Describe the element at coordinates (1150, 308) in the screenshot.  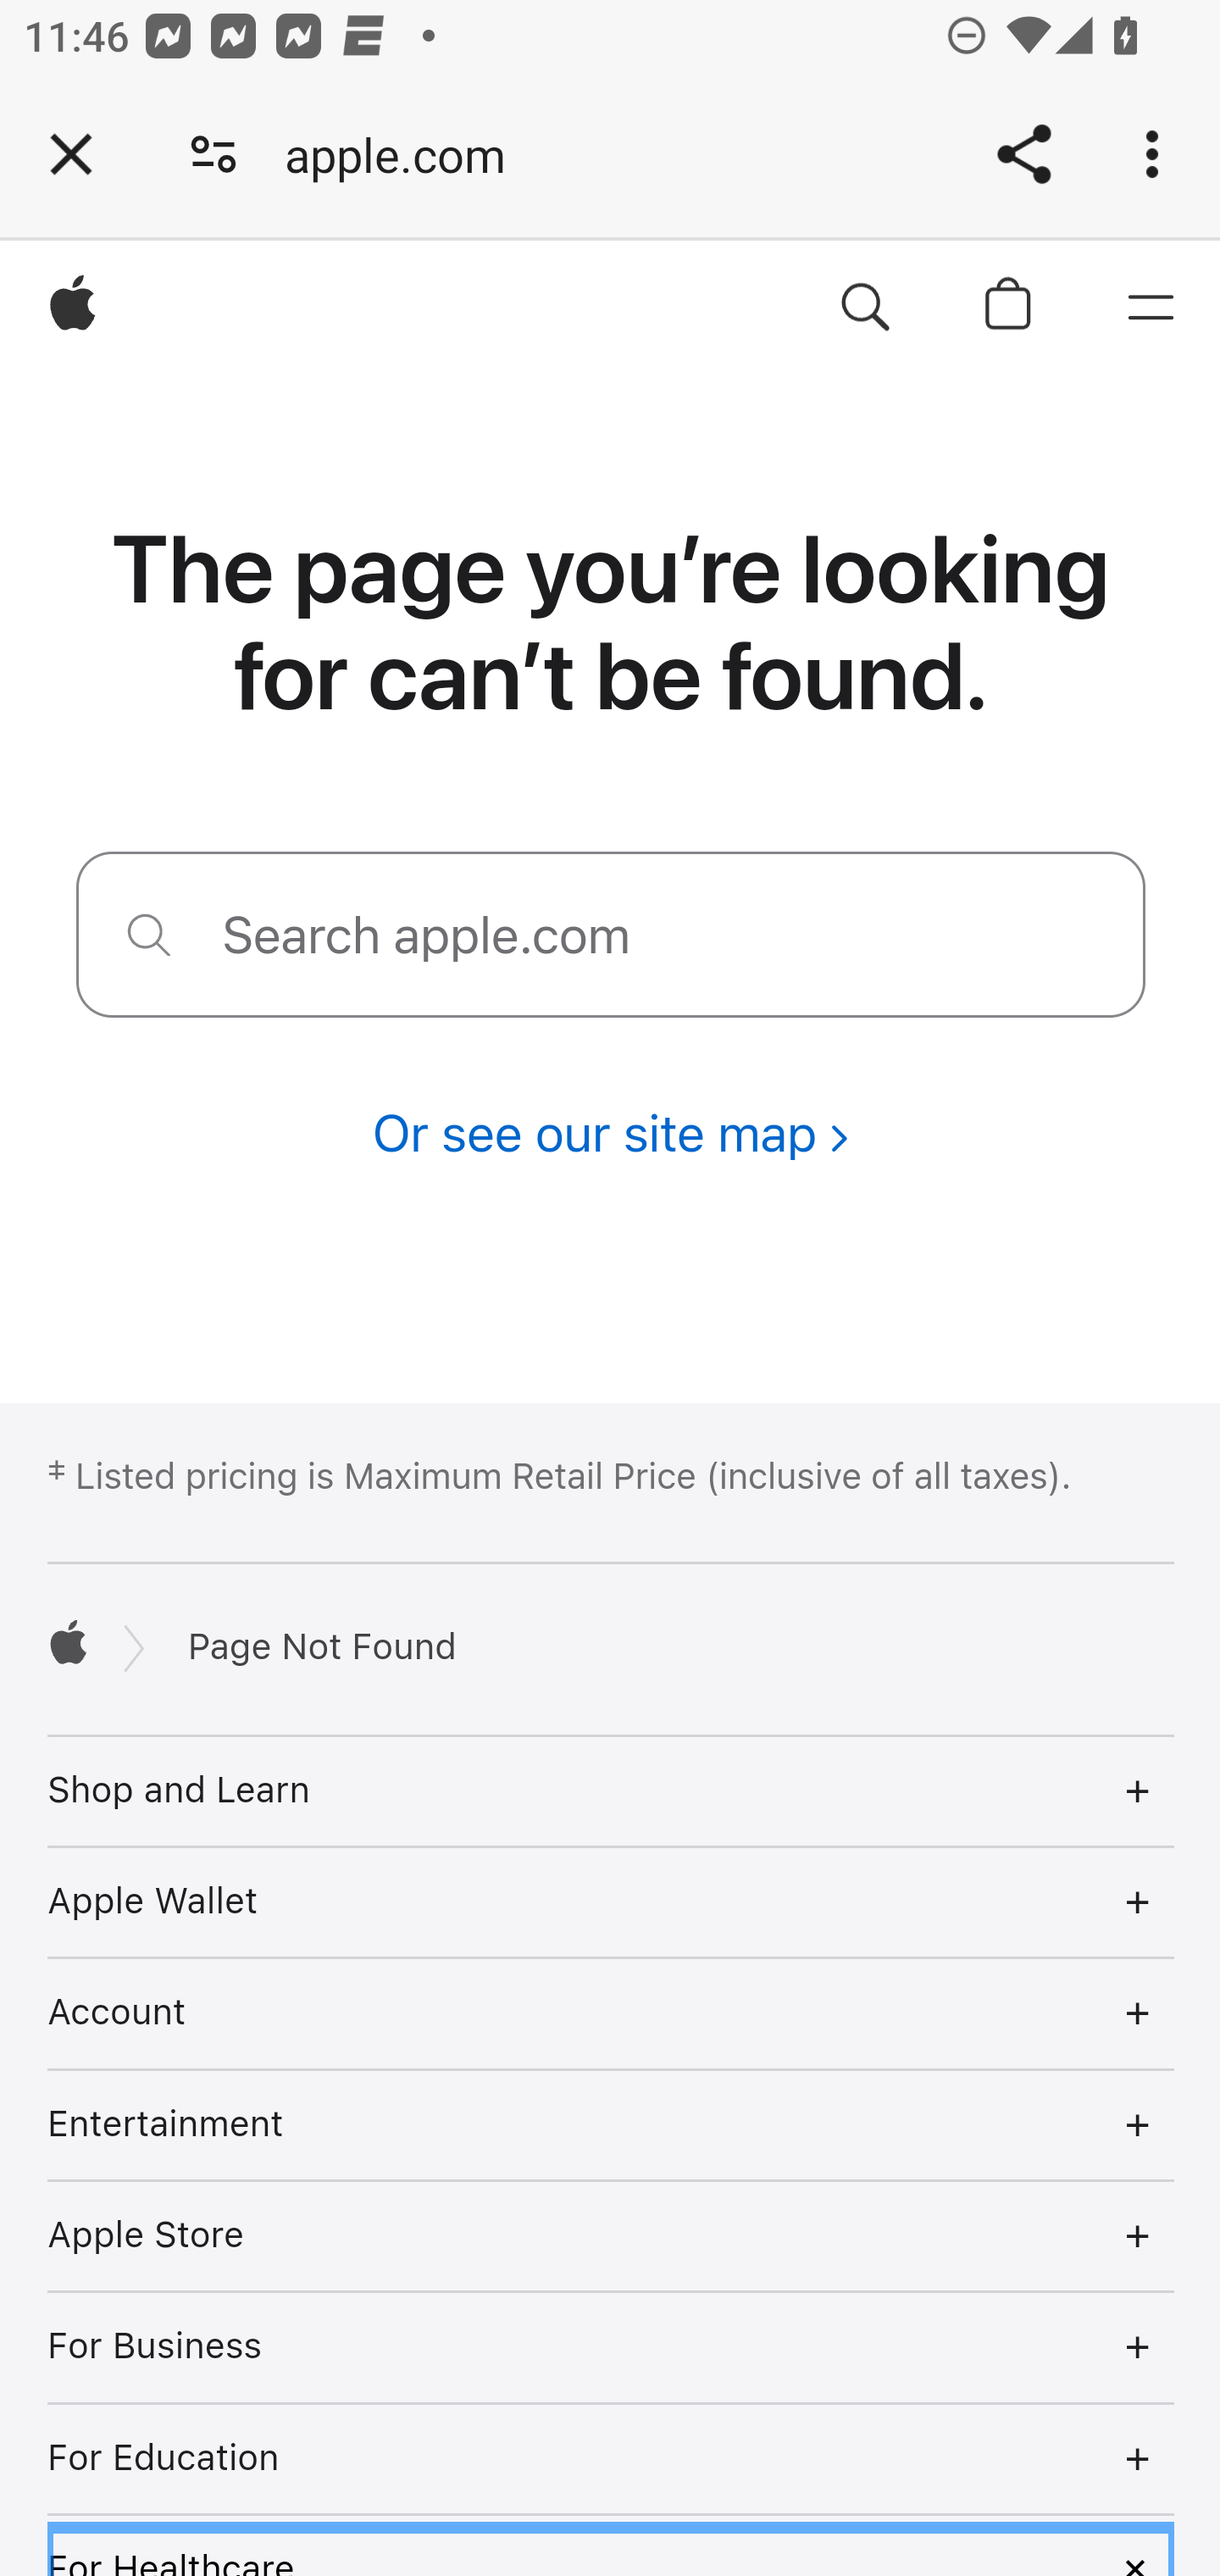
I see `Menu` at that location.